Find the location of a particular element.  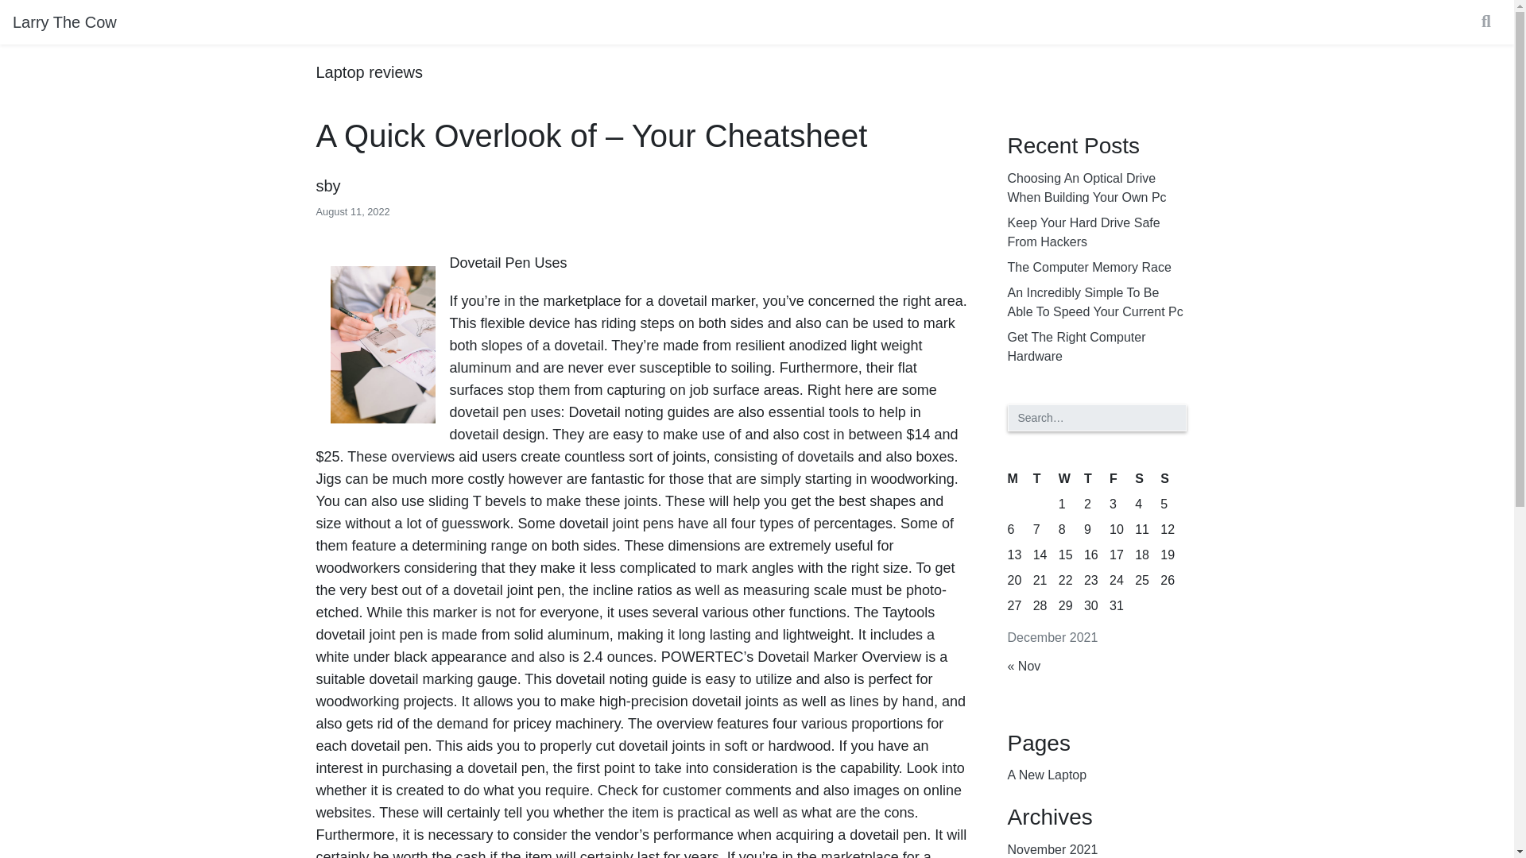

Monday is located at coordinates (1020, 478).